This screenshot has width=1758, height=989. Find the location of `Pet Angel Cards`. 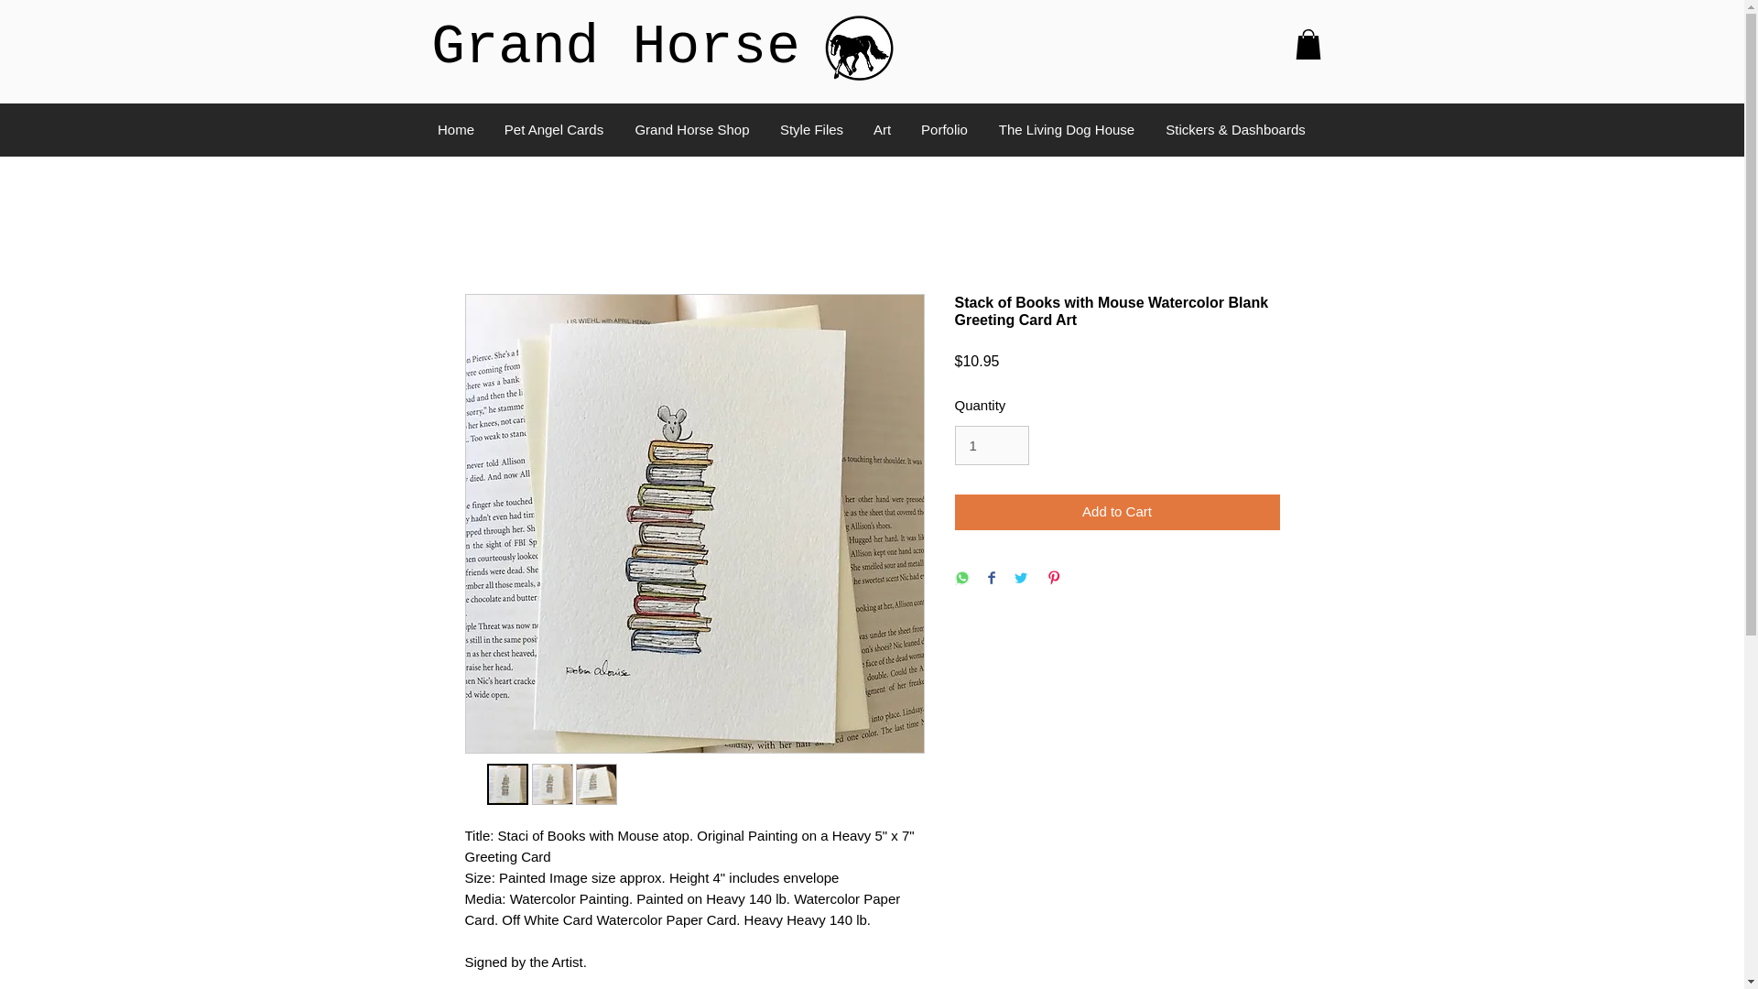

Pet Angel Cards is located at coordinates (554, 130).